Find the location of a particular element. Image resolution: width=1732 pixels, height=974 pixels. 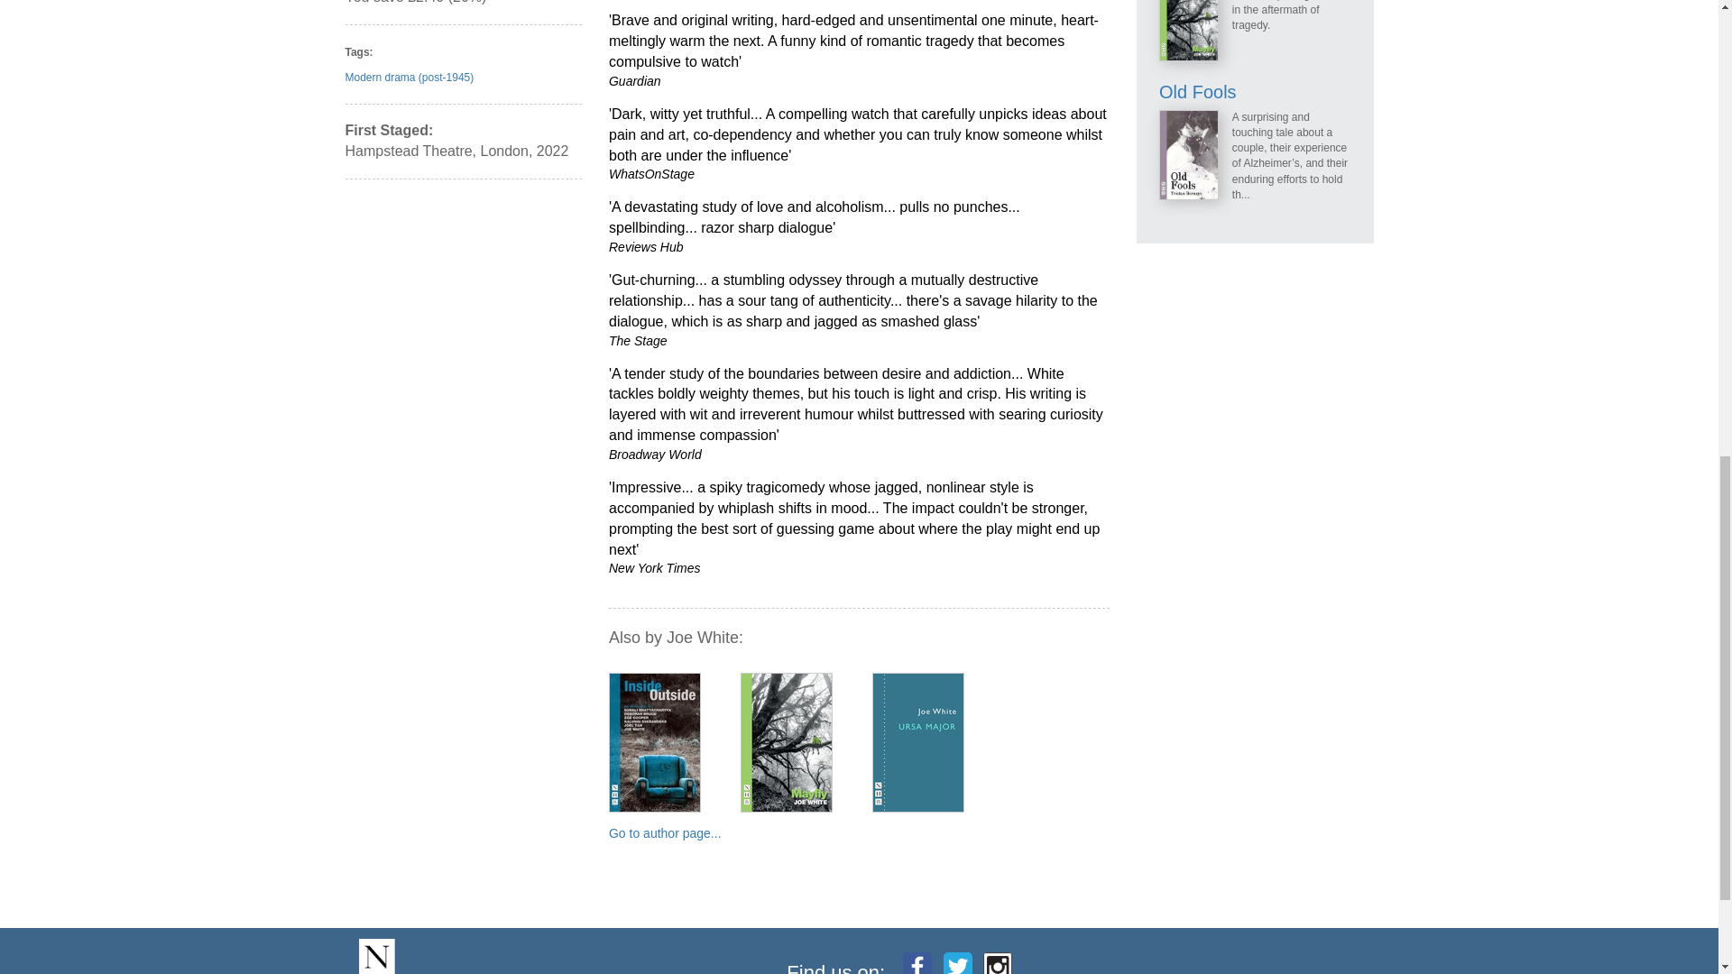

Instagram page is located at coordinates (998, 963).